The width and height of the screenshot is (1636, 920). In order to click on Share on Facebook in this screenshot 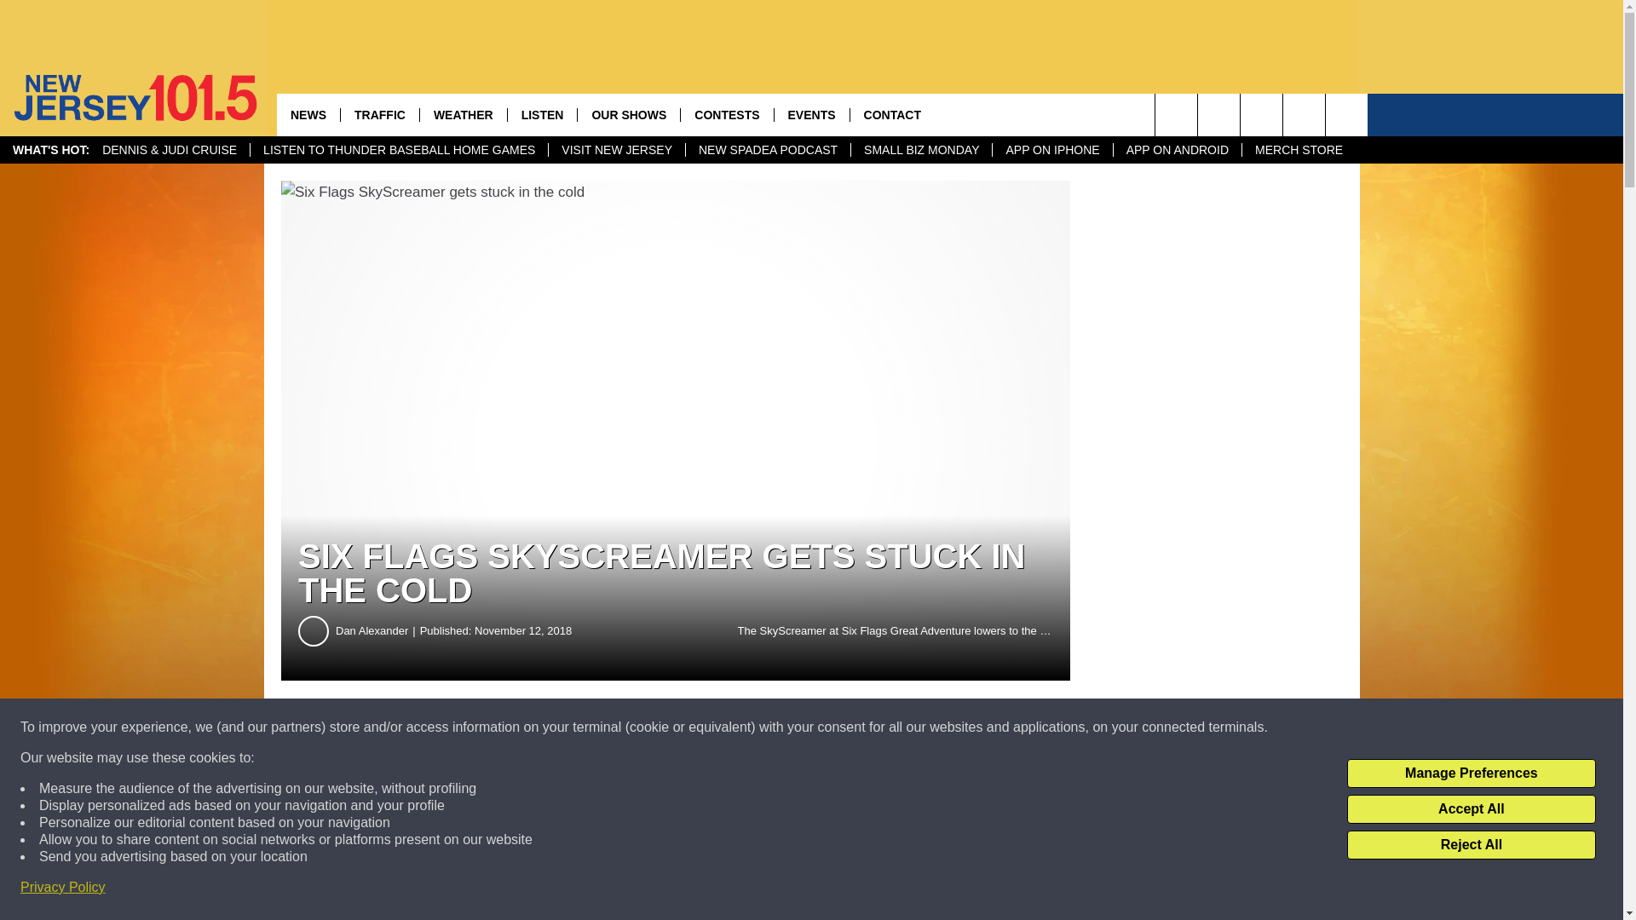, I will do `click(518, 727)`.